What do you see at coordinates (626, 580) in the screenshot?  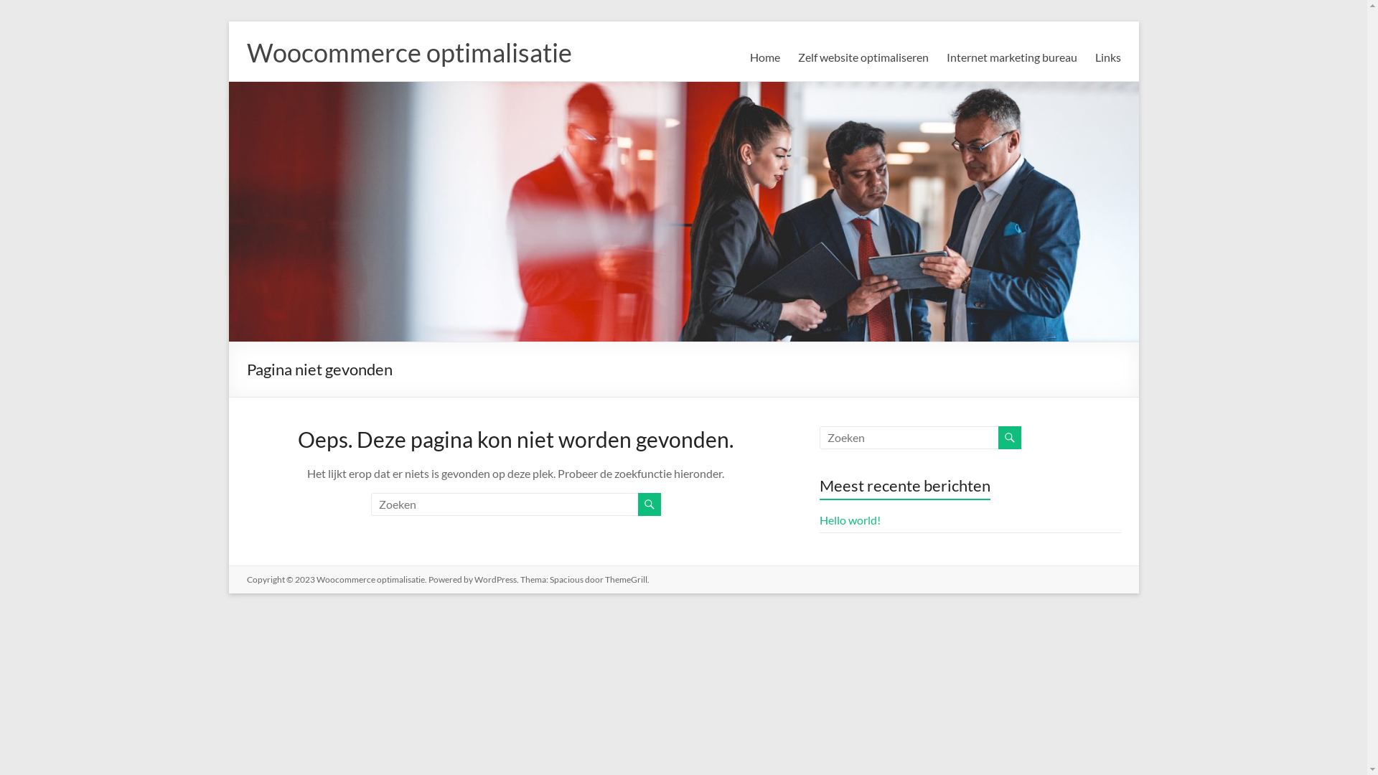 I see `ThemeGrill` at bounding box center [626, 580].